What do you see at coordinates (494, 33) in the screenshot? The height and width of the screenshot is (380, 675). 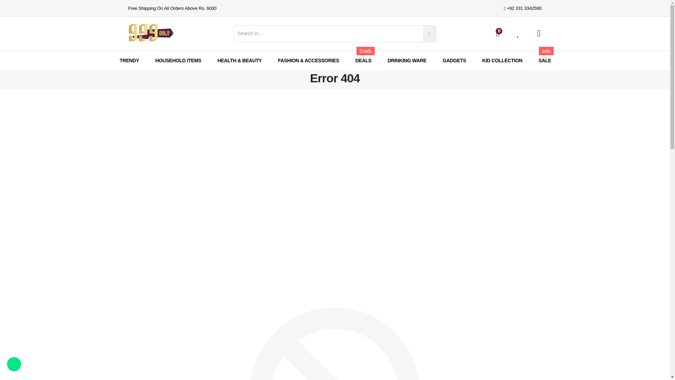 I see `0` at bounding box center [494, 33].